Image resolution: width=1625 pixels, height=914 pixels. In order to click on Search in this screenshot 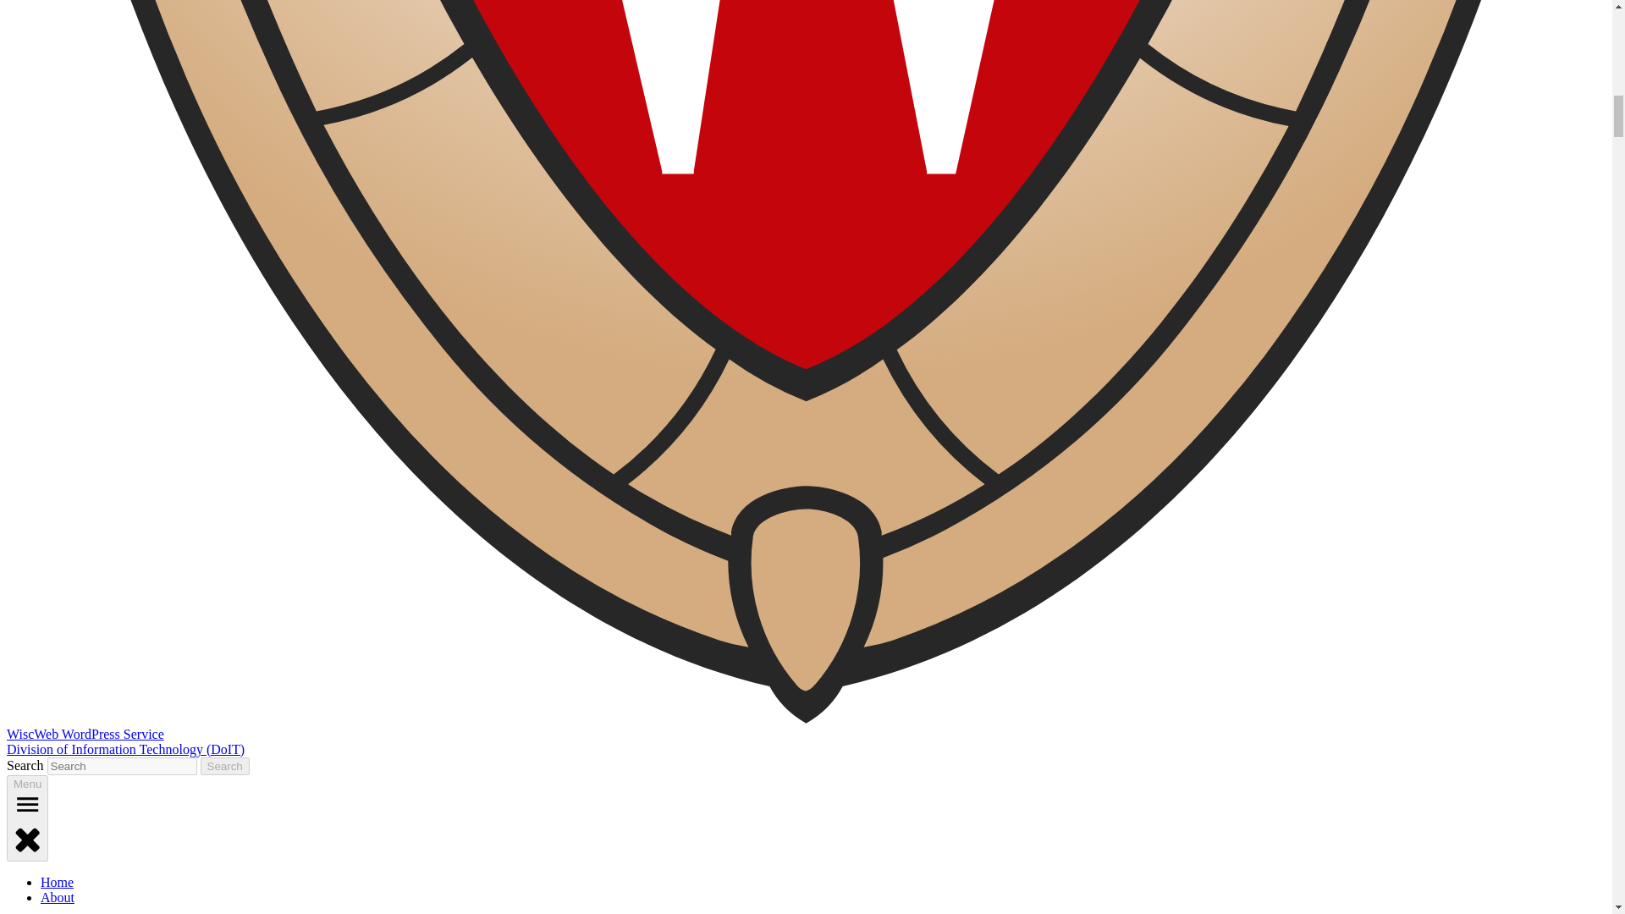, I will do `click(225, 766)`.